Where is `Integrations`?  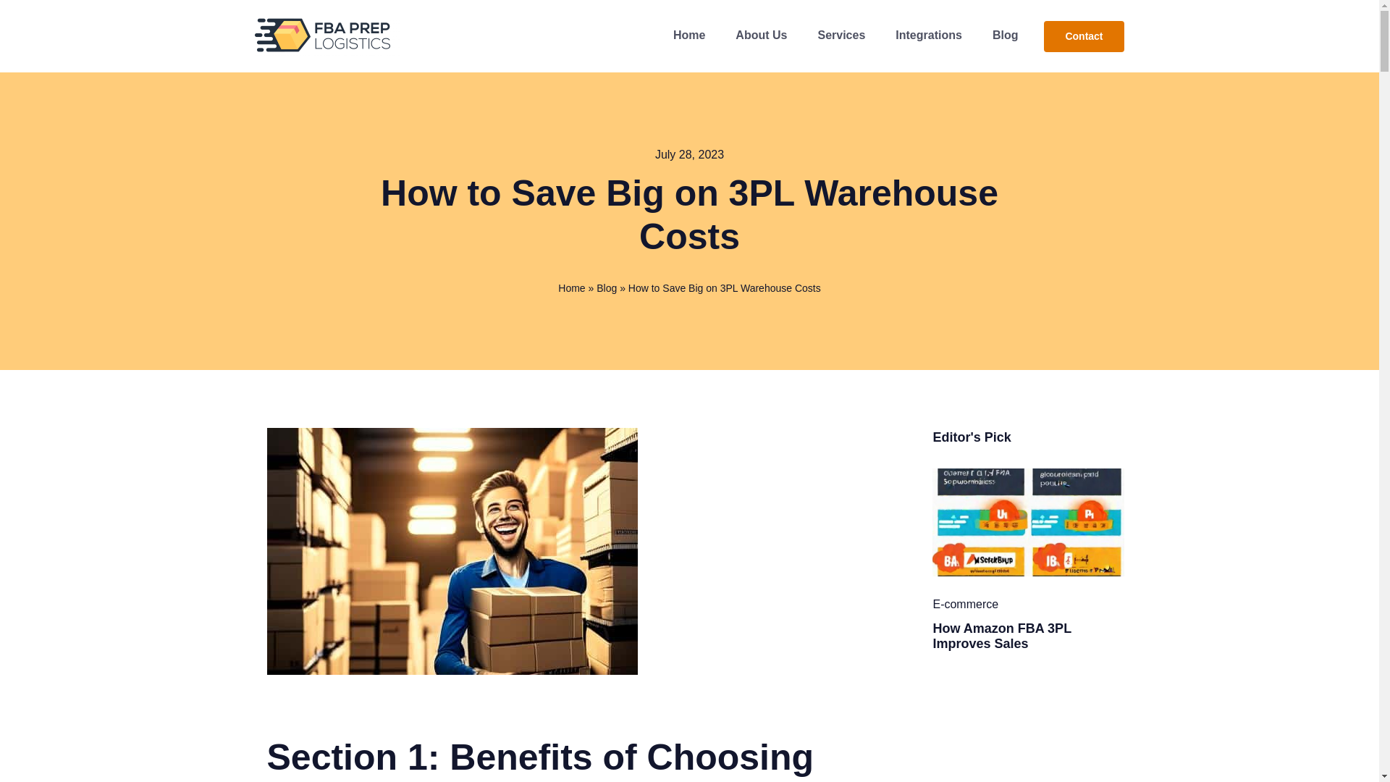 Integrations is located at coordinates (928, 36).